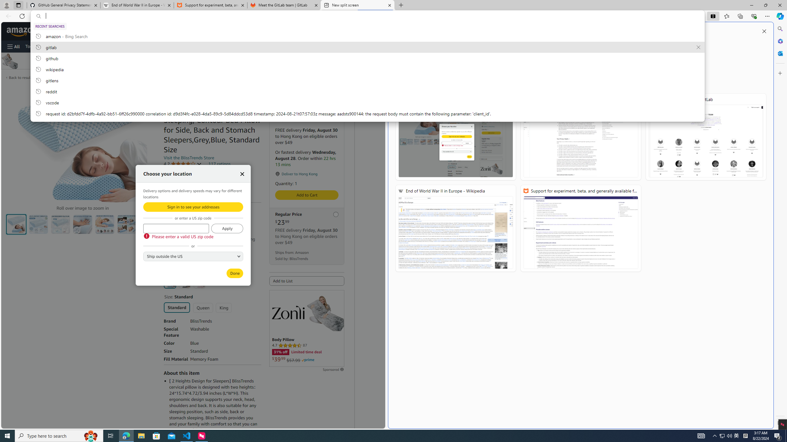 The image size is (787, 442). What do you see at coordinates (183, 164) in the screenshot?
I see `4.2 4.2 out of 5 stars` at bounding box center [183, 164].